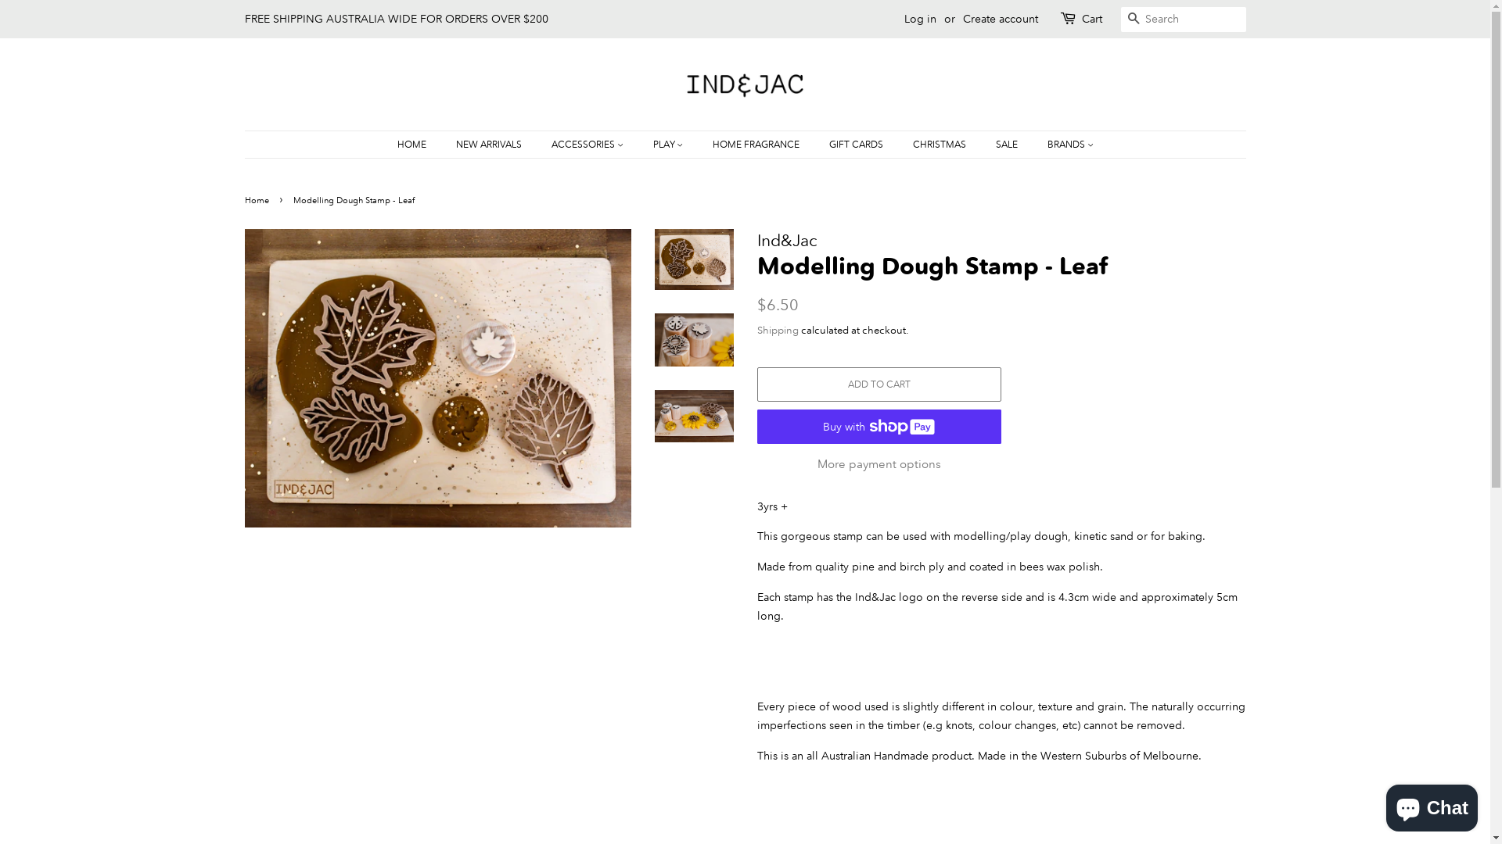 This screenshot has height=844, width=1502. I want to click on ADD TO CART, so click(879, 384).